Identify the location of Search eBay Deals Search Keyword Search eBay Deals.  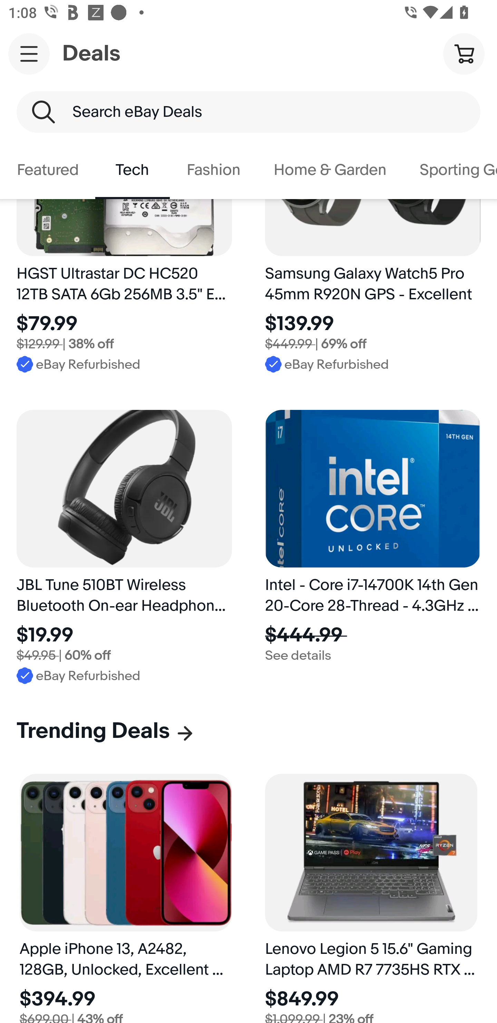
(248, 112).